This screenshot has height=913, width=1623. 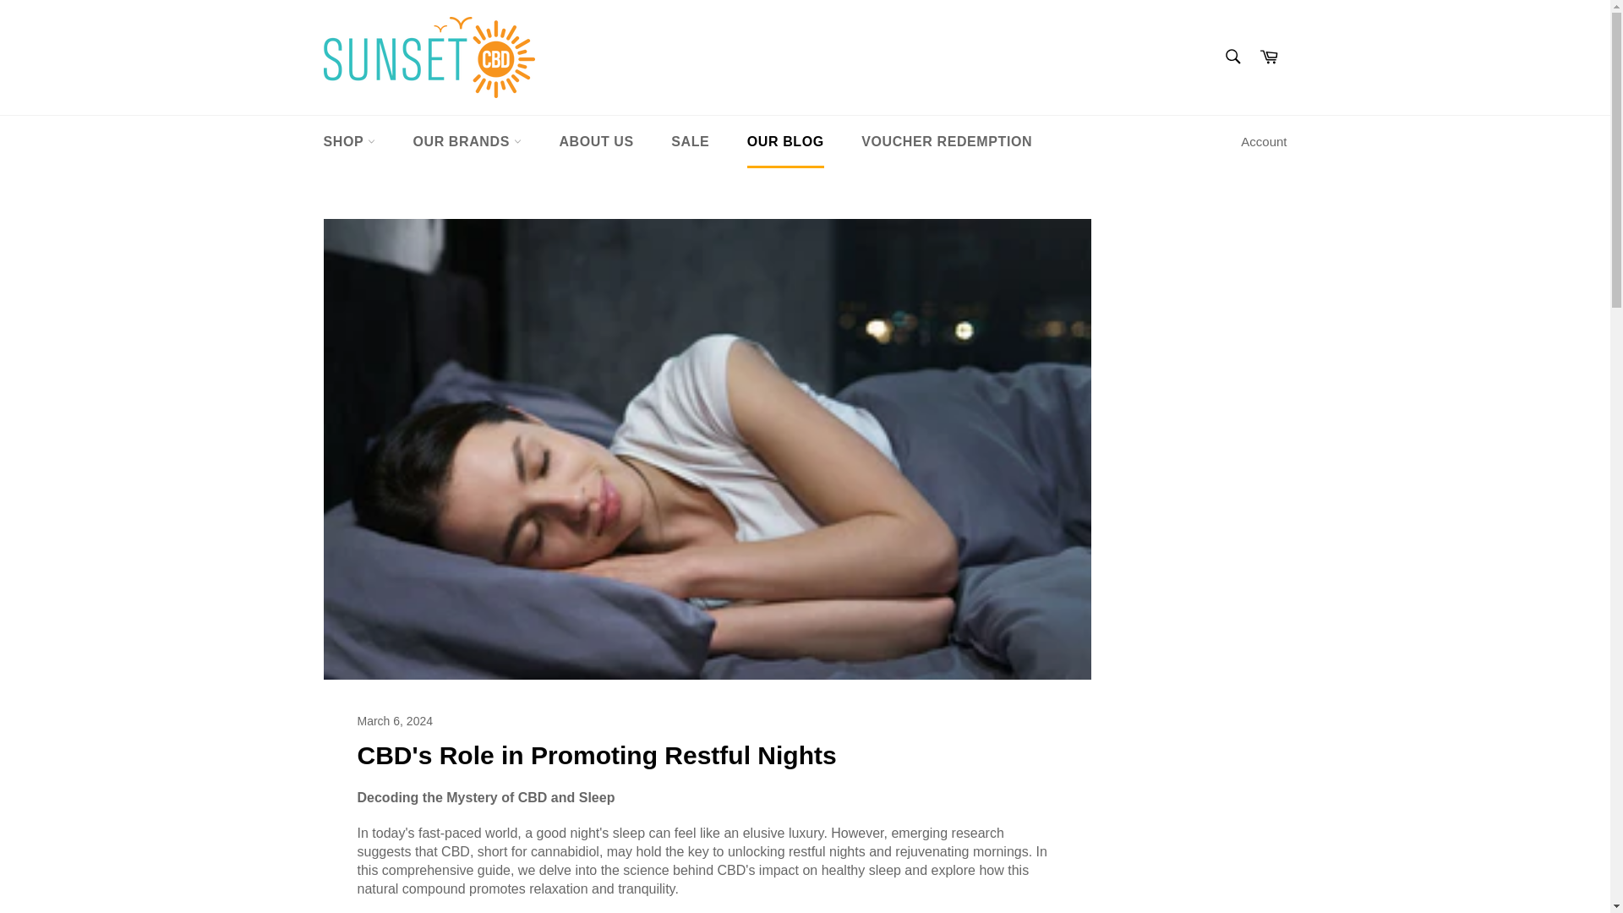 What do you see at coordinates (1269, 57) in the screenshot?
I see `Cart` at bounding box center [1269, 57].